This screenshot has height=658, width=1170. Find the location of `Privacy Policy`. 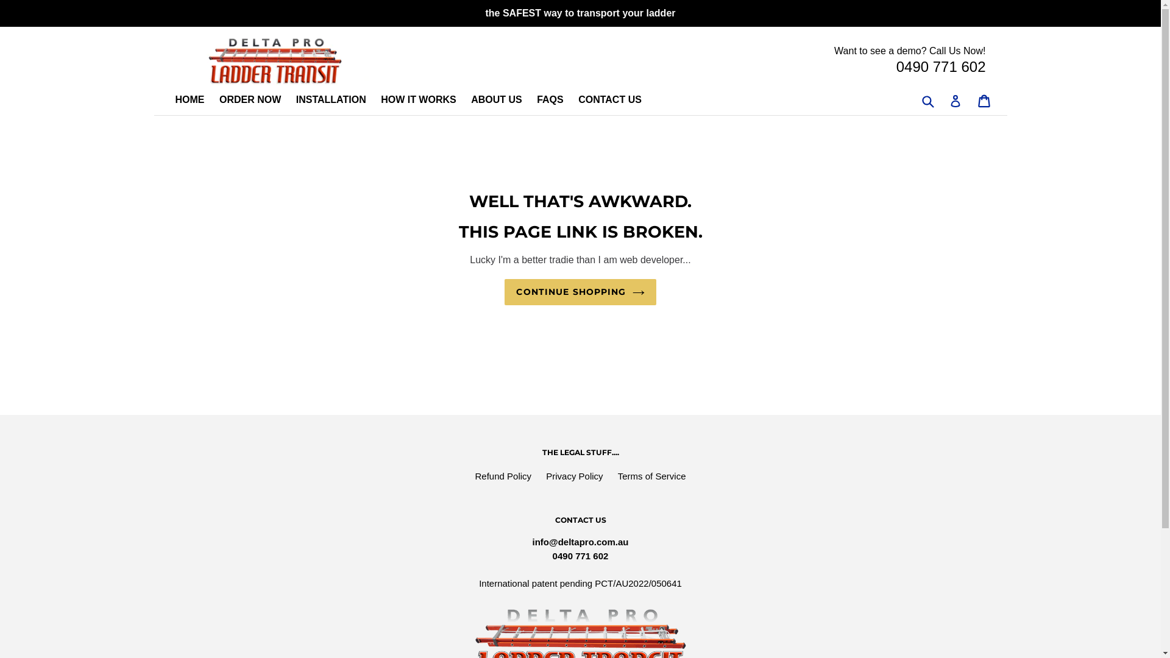

Privacy Policy is located at coordinates (574, 476).